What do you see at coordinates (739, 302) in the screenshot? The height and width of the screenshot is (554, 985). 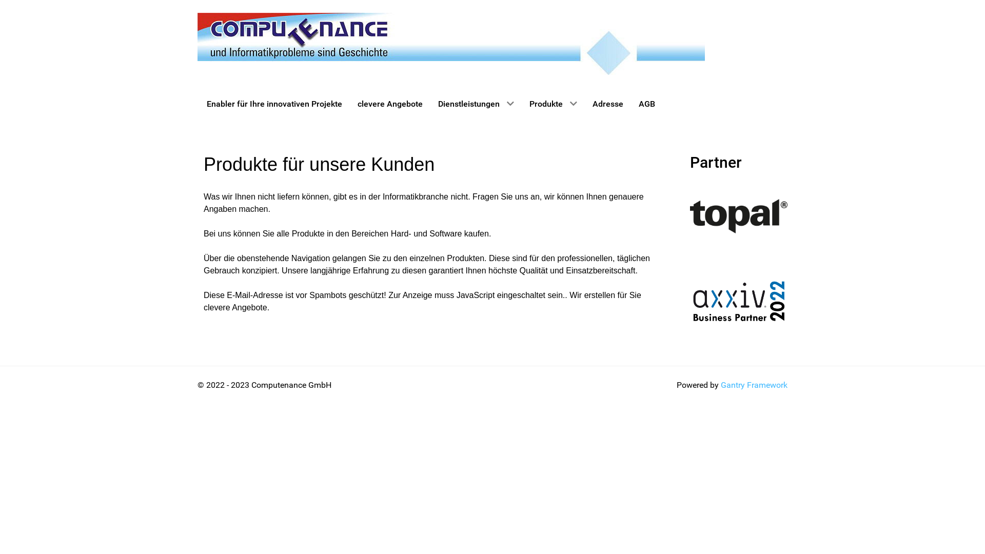 I see `axxiv build to order equipment` at bounding box center [739, 302].